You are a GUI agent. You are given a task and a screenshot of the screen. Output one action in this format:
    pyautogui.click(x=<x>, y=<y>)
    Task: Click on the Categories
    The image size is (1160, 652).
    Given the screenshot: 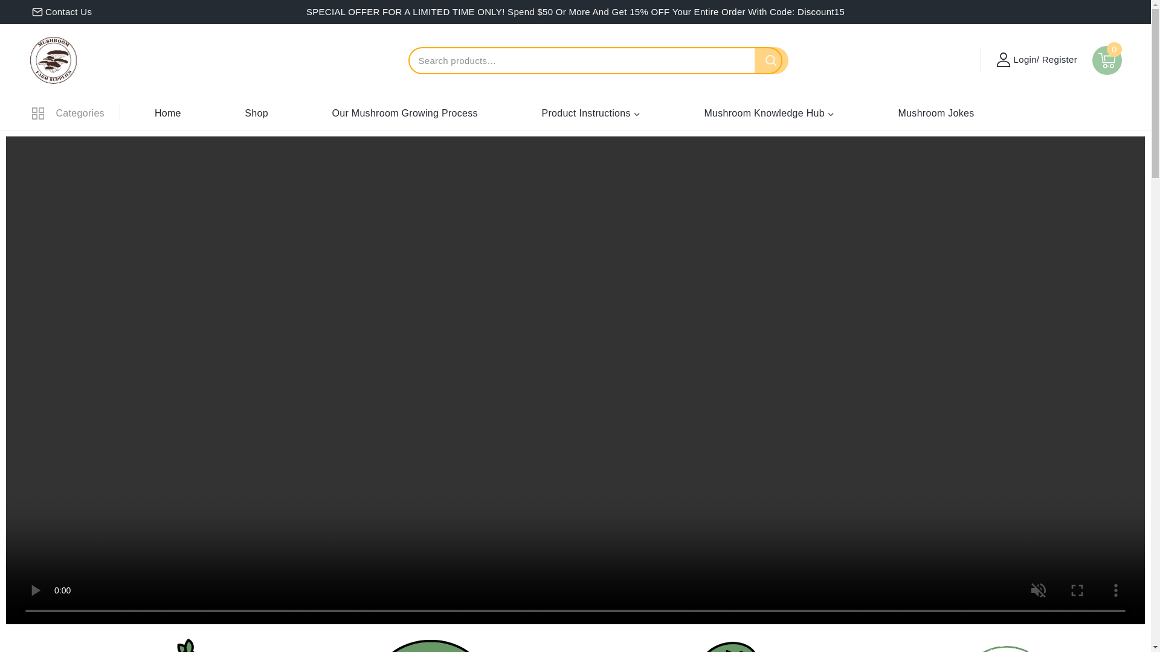 What is the action you would take?
    pyautogui.click(x=68, y=113)
    